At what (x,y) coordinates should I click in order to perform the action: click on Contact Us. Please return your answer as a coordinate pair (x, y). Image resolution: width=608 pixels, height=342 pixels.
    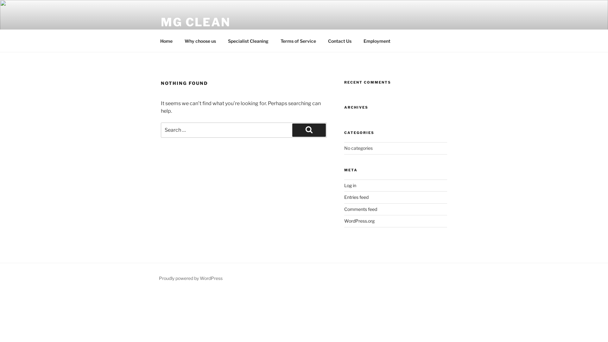
    Looking at the image, I should click on (339, 41).